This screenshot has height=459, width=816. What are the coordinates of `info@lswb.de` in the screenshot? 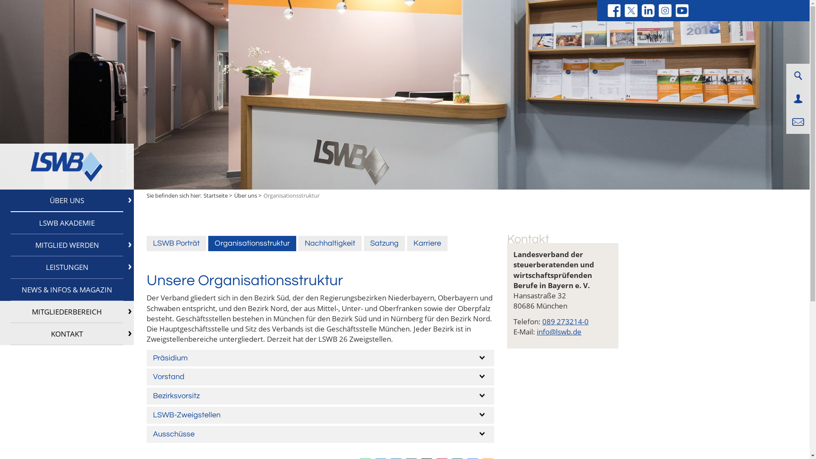 It's located at (559, 331).